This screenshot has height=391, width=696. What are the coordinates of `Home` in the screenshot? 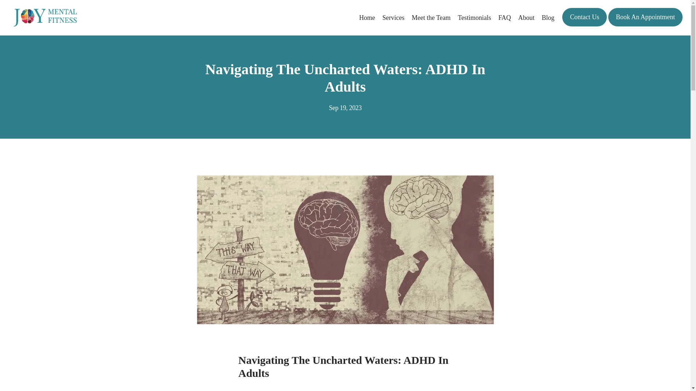 It's located at (367, 17).